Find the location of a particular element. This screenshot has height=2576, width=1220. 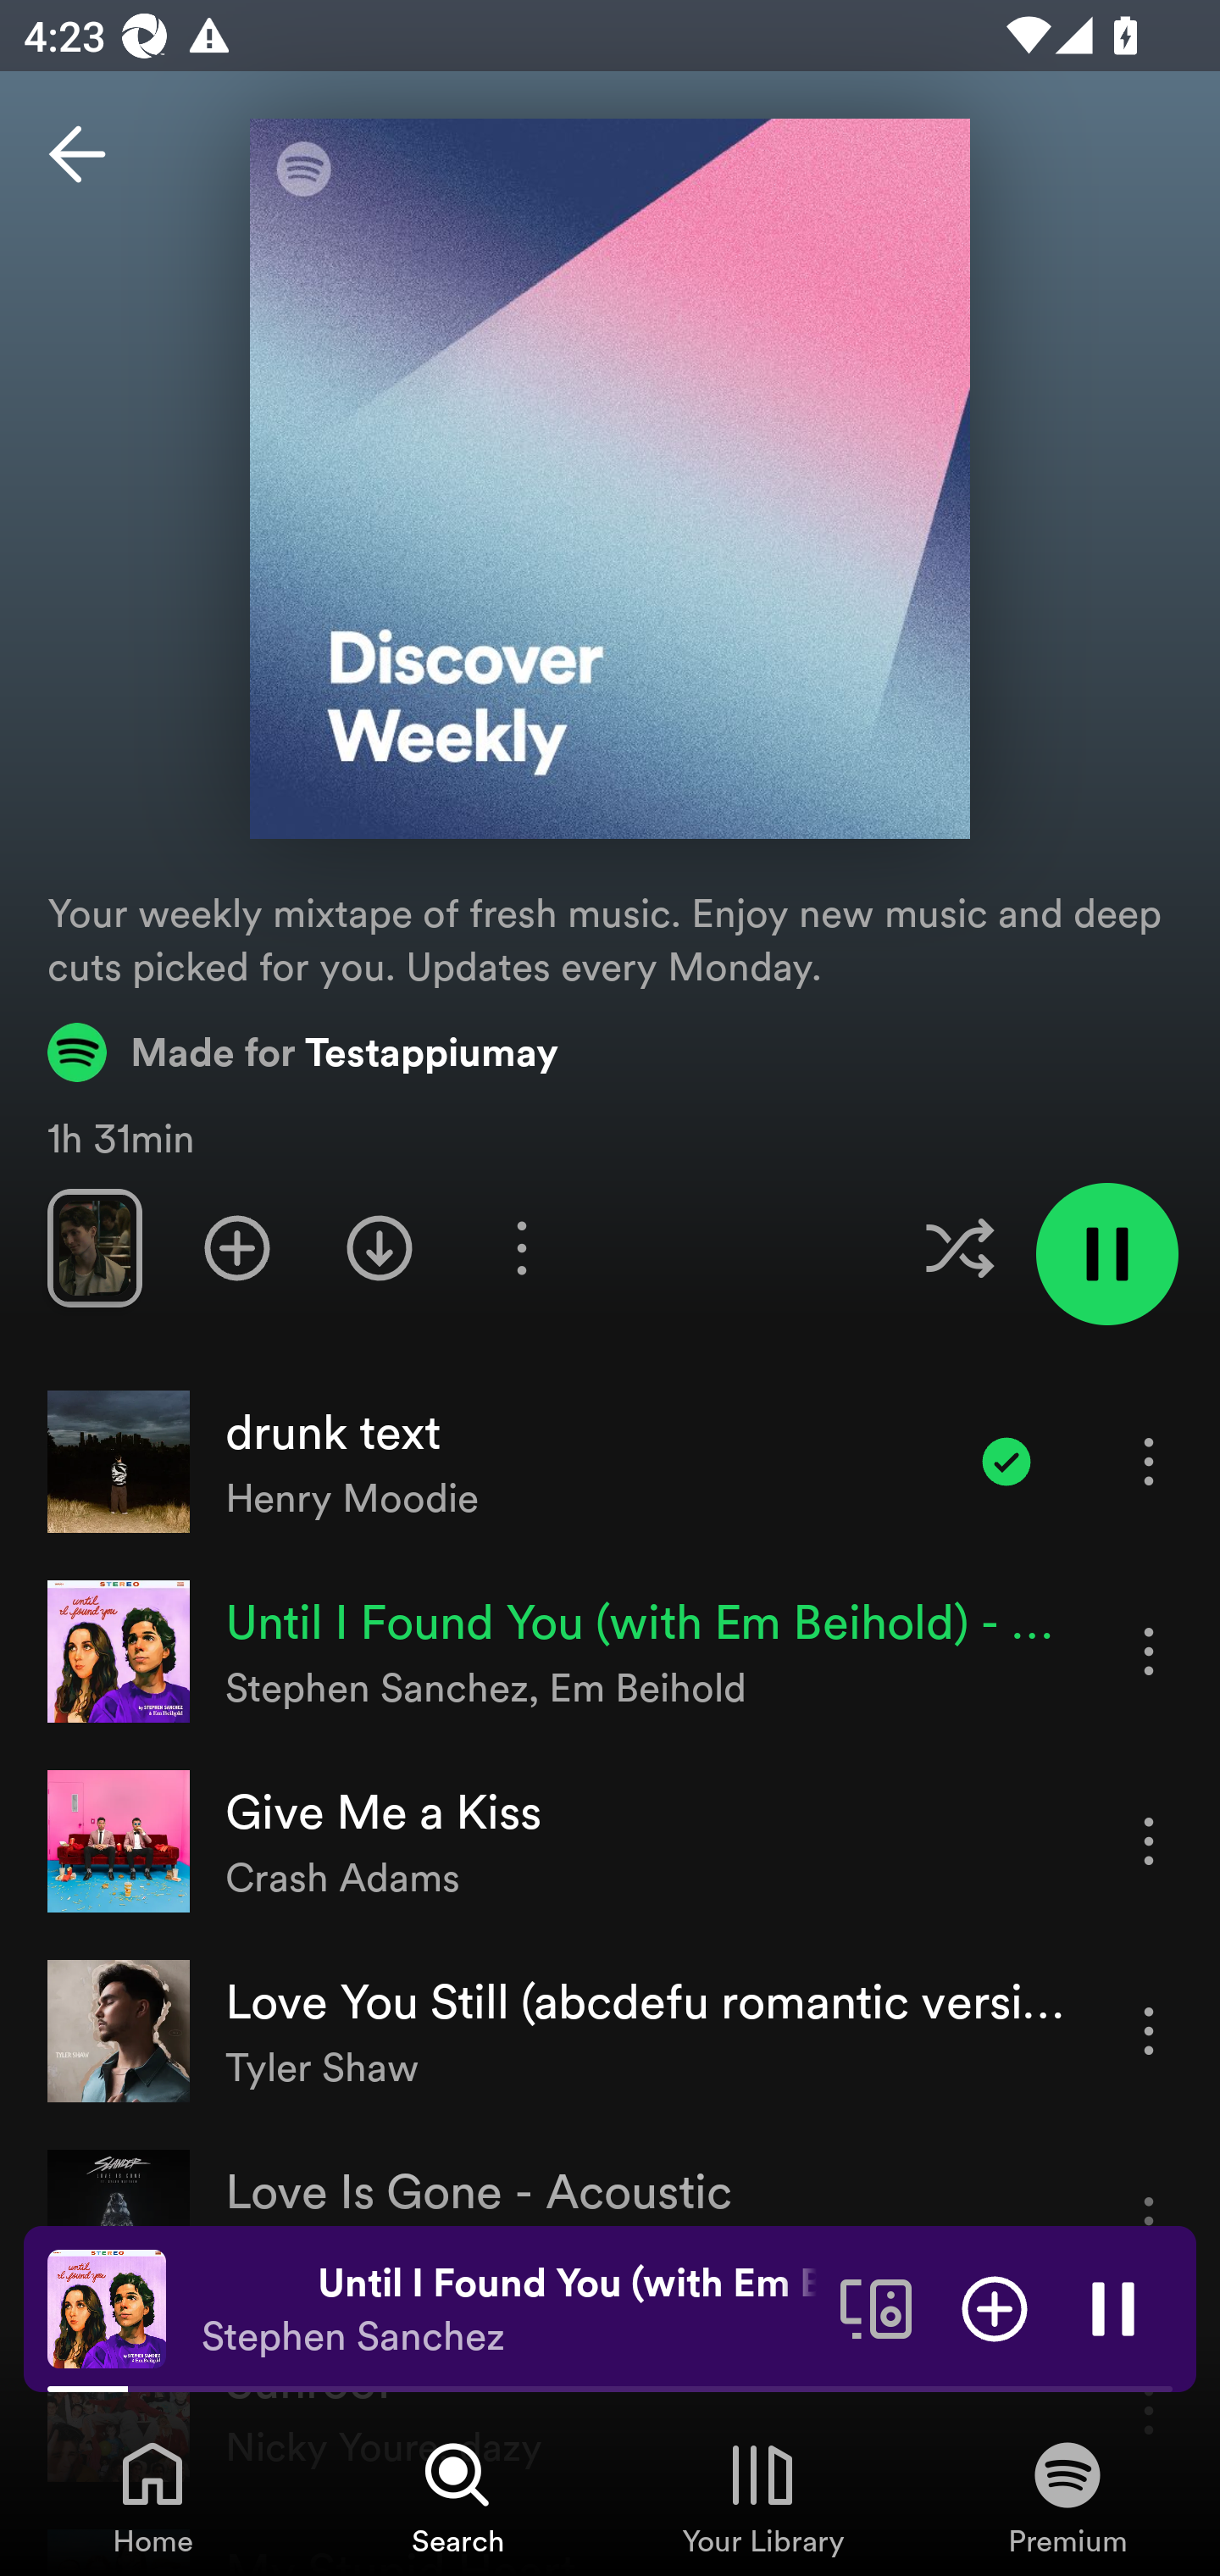

Add item is located at coordinates (995, 2307).